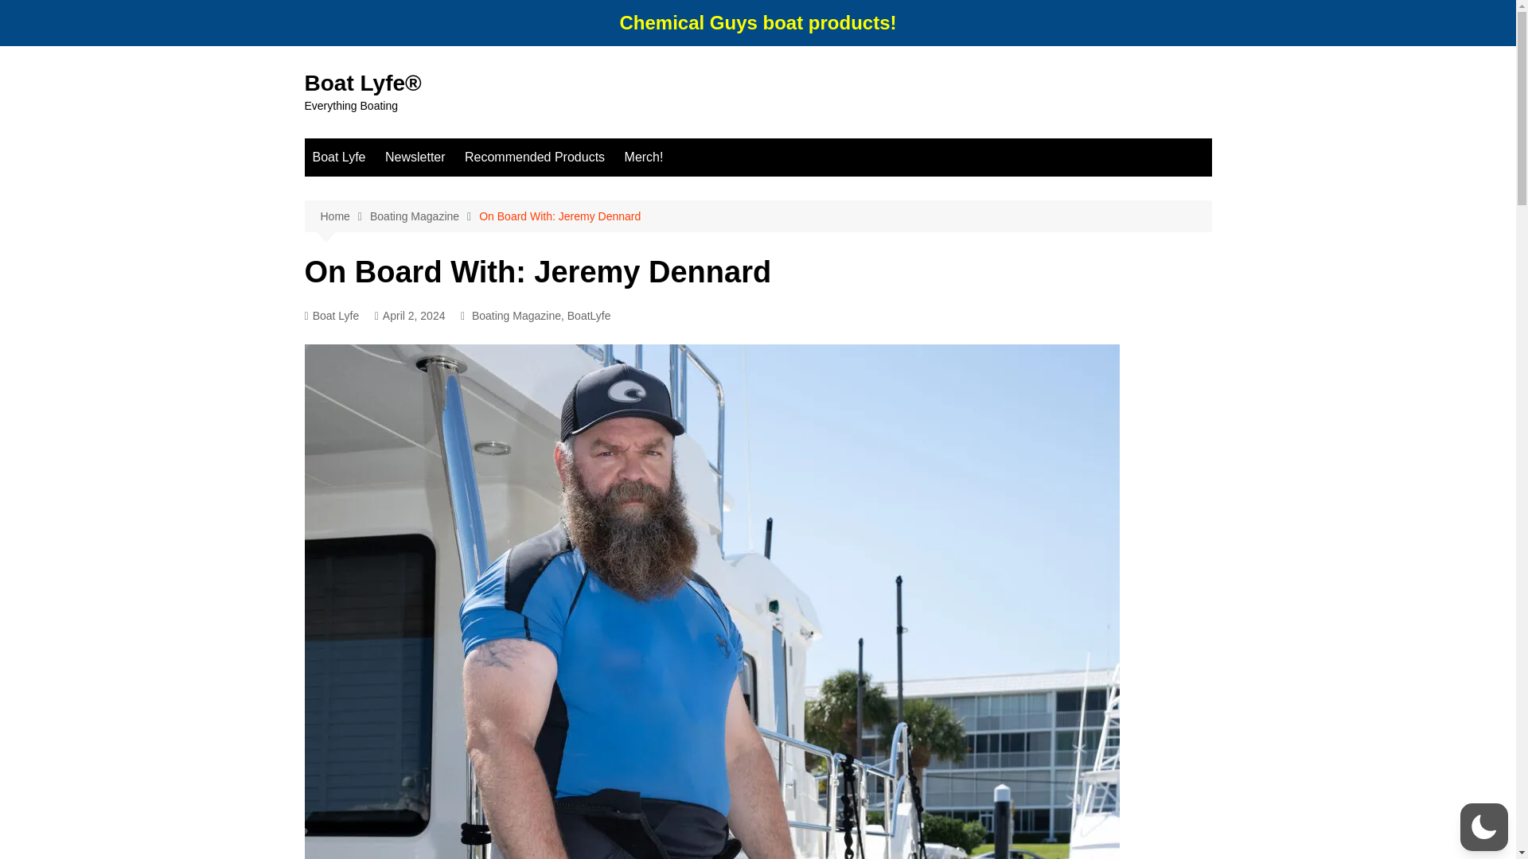 The image size is (1528, 859). What do you see at coordinates (415, 157) in the screenshot?
I see `Newsletter` at bounding box center [415, 157].